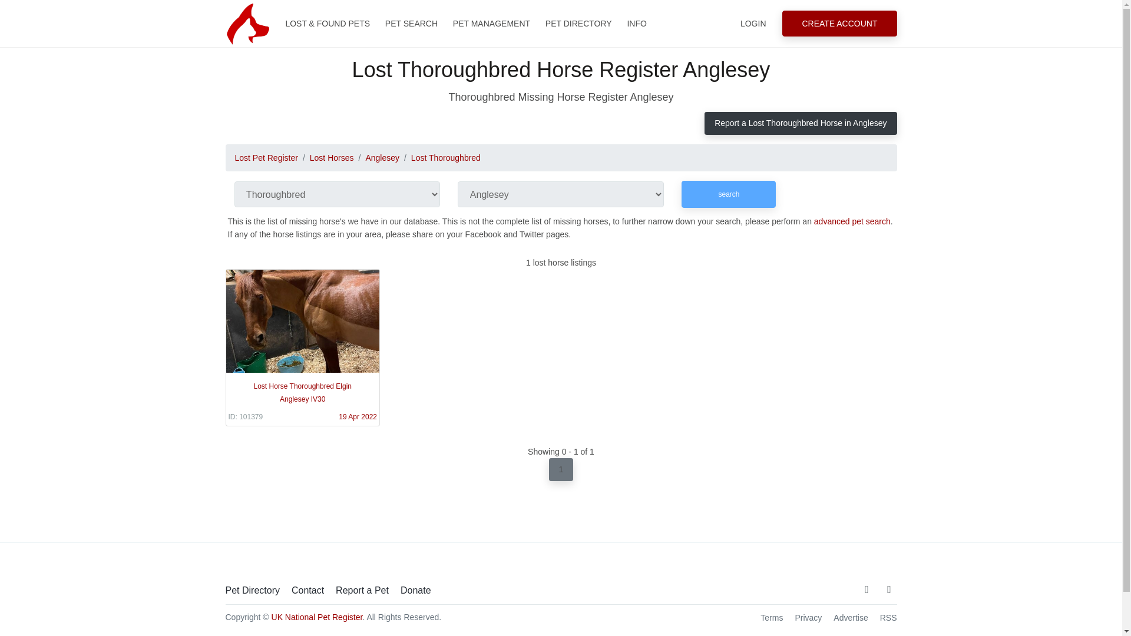  I want to click on PET DIRECTORY, so click(578, 24).